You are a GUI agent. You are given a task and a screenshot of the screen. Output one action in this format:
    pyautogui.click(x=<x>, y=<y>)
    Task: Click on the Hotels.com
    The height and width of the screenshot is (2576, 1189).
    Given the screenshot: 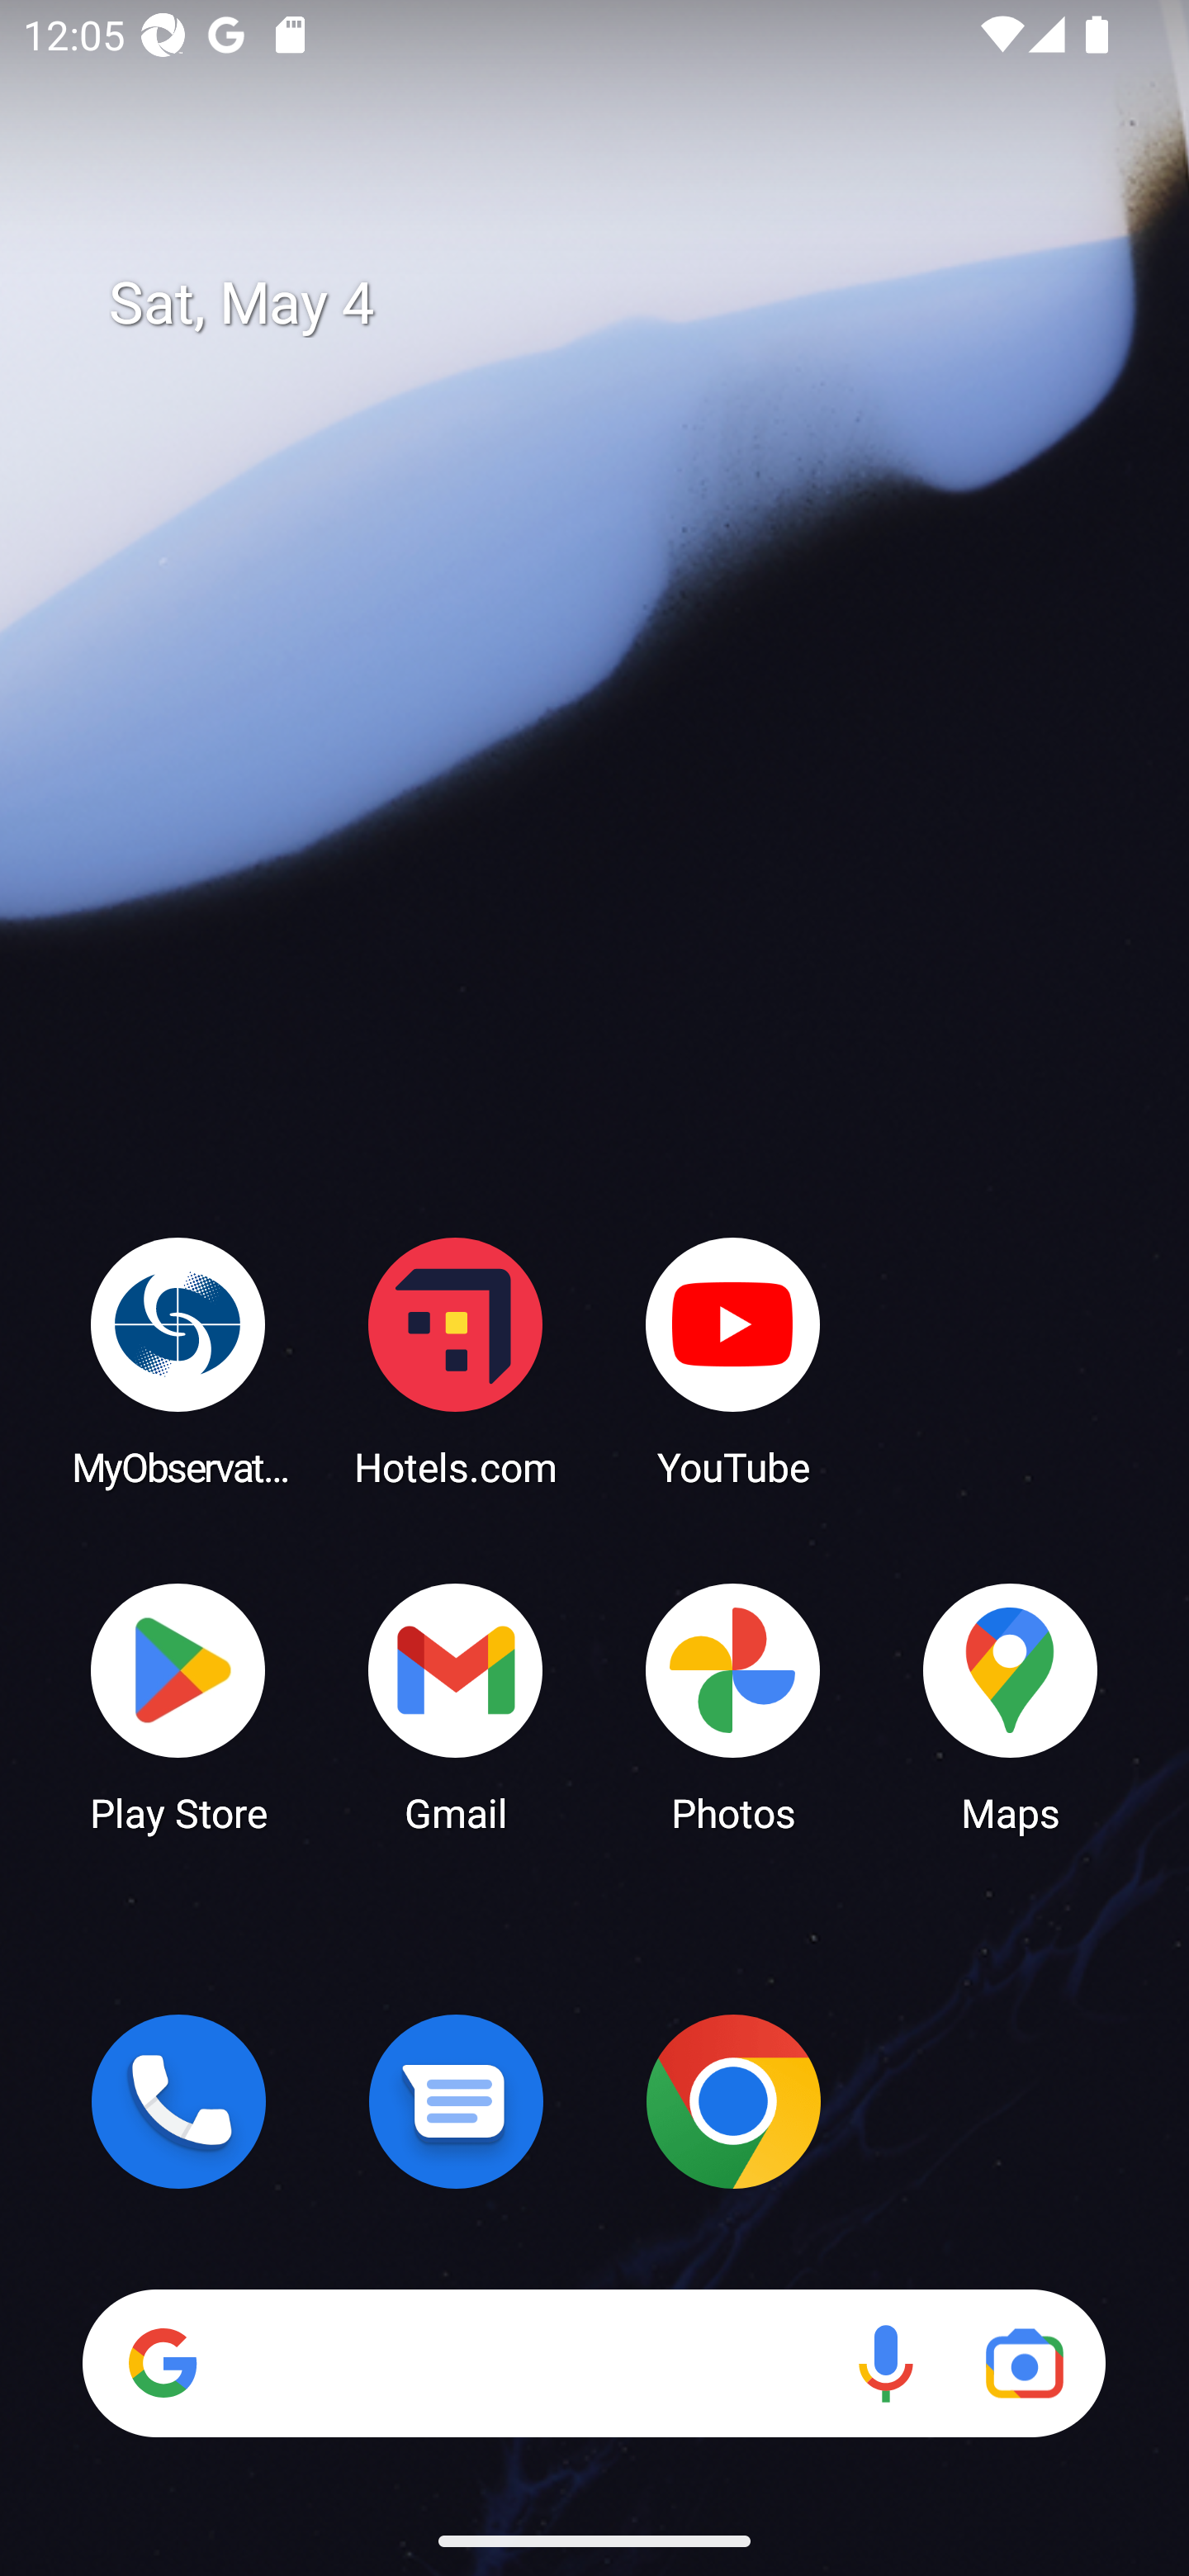 What is the action you would take?
    pyautogui.click(x=456, y=1361)
    